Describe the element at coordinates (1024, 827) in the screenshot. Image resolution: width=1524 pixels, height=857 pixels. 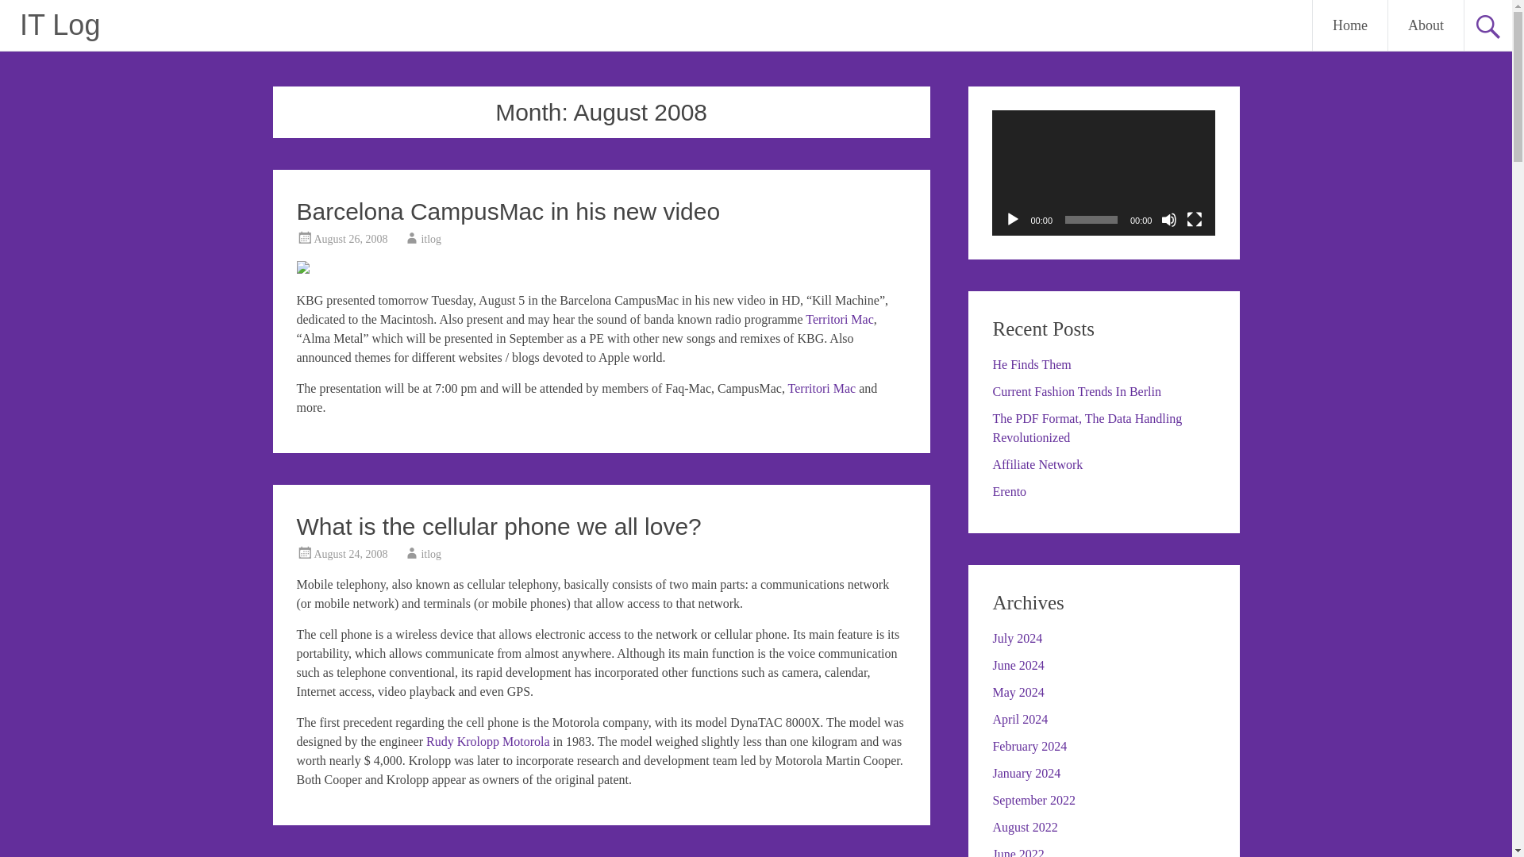
I see `August 2022` at that location.